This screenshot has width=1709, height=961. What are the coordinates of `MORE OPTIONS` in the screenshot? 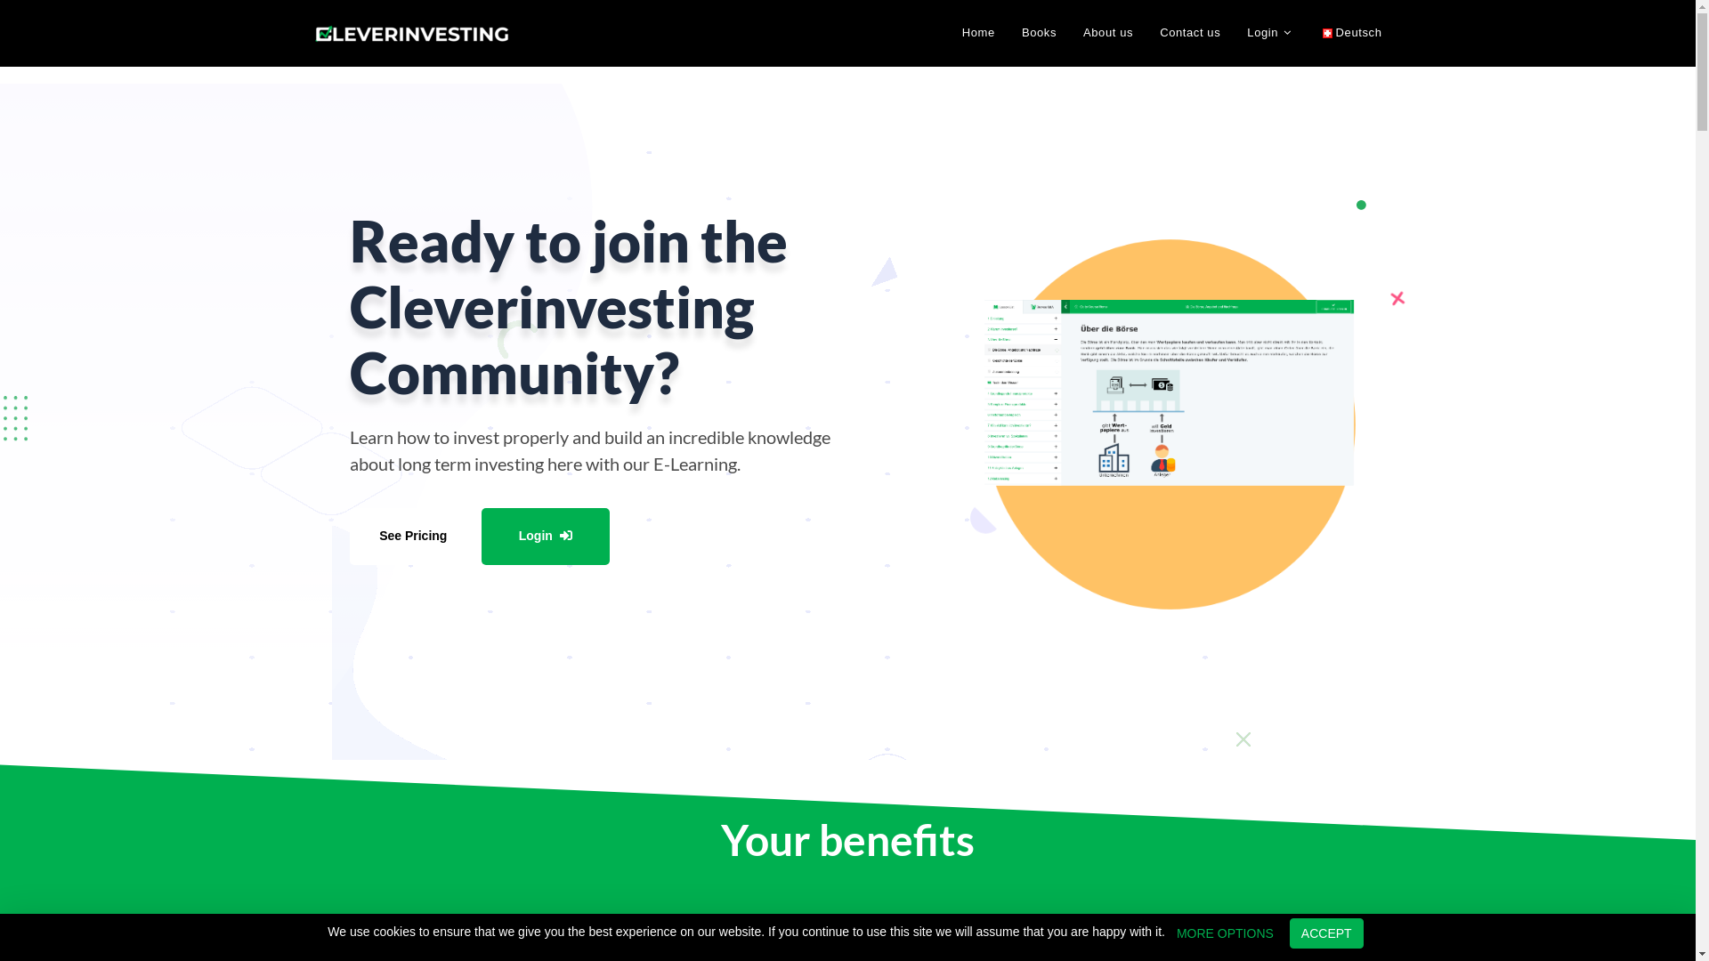 It's located at (1225, 933).